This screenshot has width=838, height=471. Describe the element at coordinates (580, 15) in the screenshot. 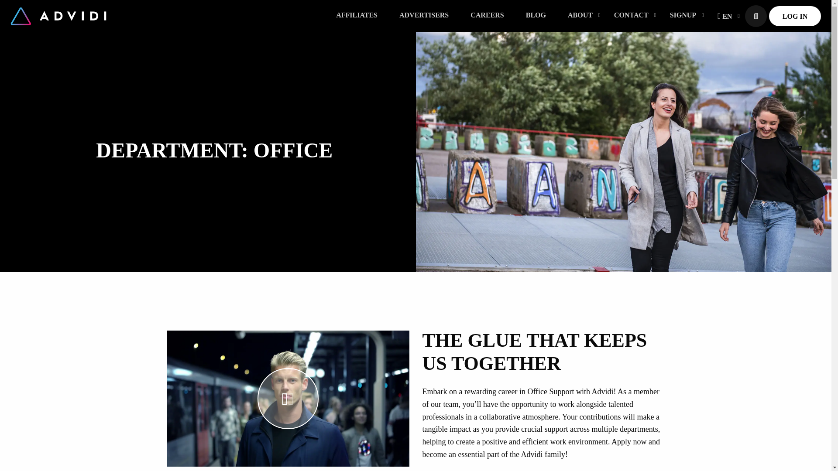

I see `ABOUT` at that location.